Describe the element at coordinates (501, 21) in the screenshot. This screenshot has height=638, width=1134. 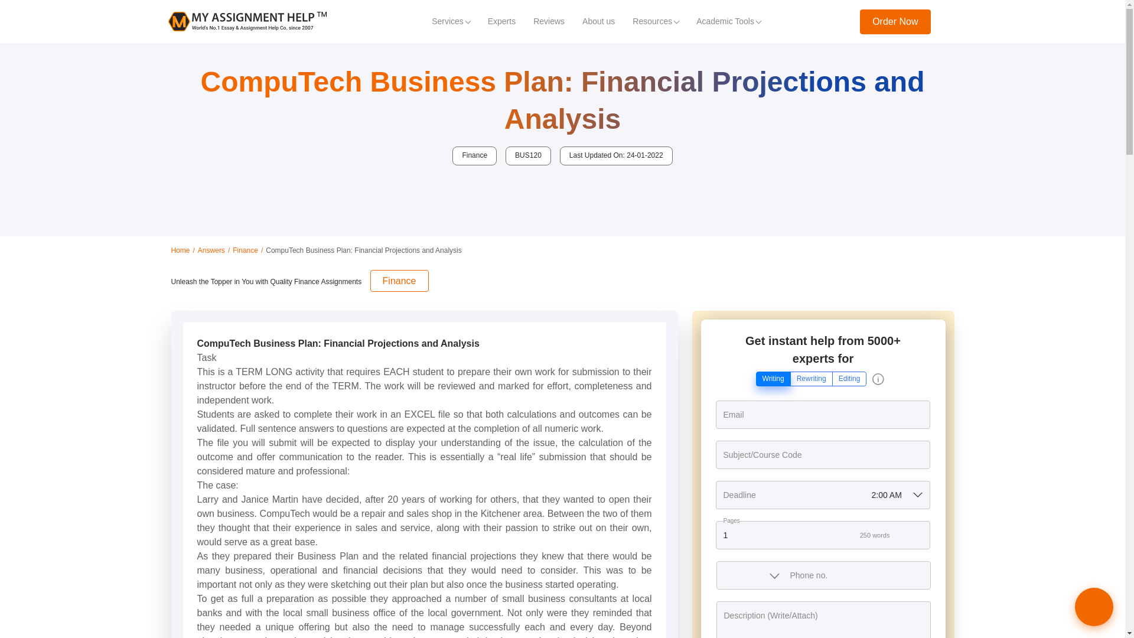
I see `Experts` at that location.